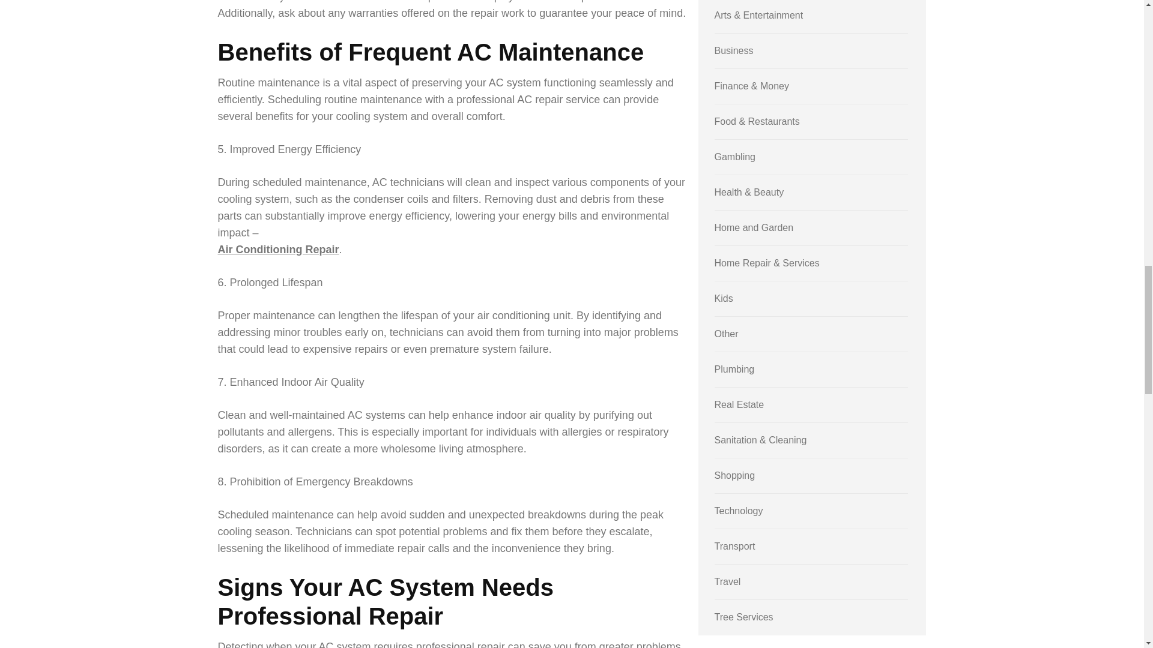 Image resolution: width=1153 pixels, height=648 pixels. Describe the element at coordinates (278, 250) in the screenshot. I see `Air Conditioning Repair` at that location.